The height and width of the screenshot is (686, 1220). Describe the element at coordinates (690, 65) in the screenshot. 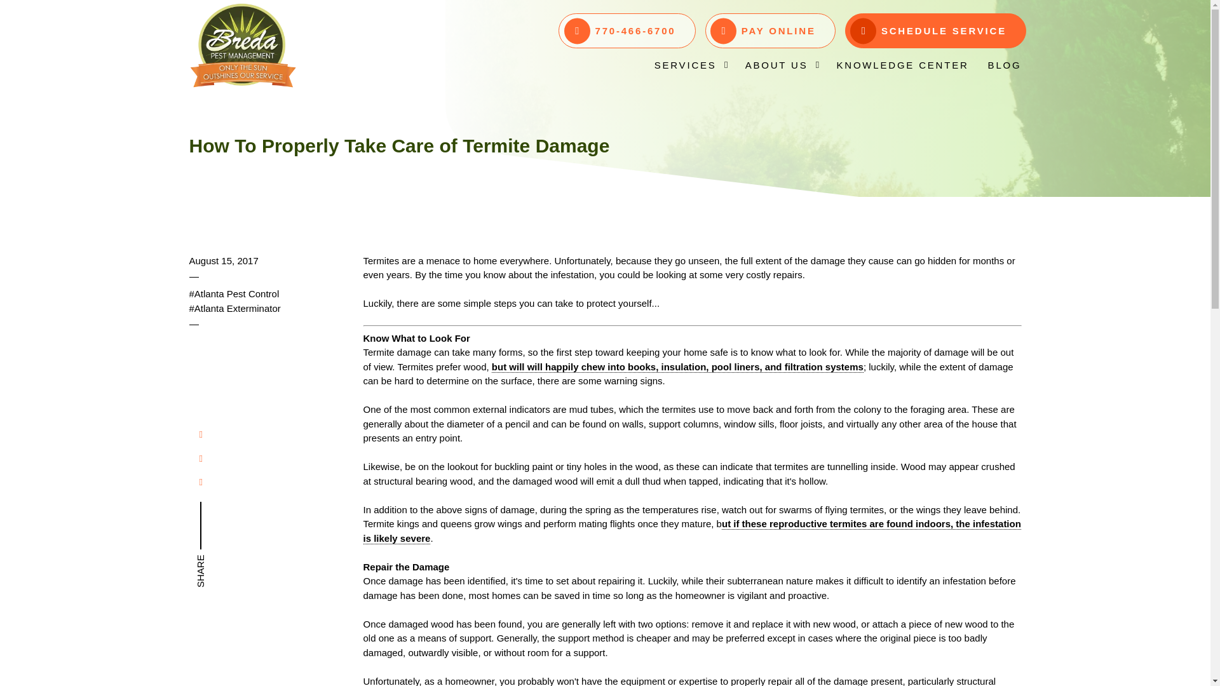

I see `SERVICES` at that location.